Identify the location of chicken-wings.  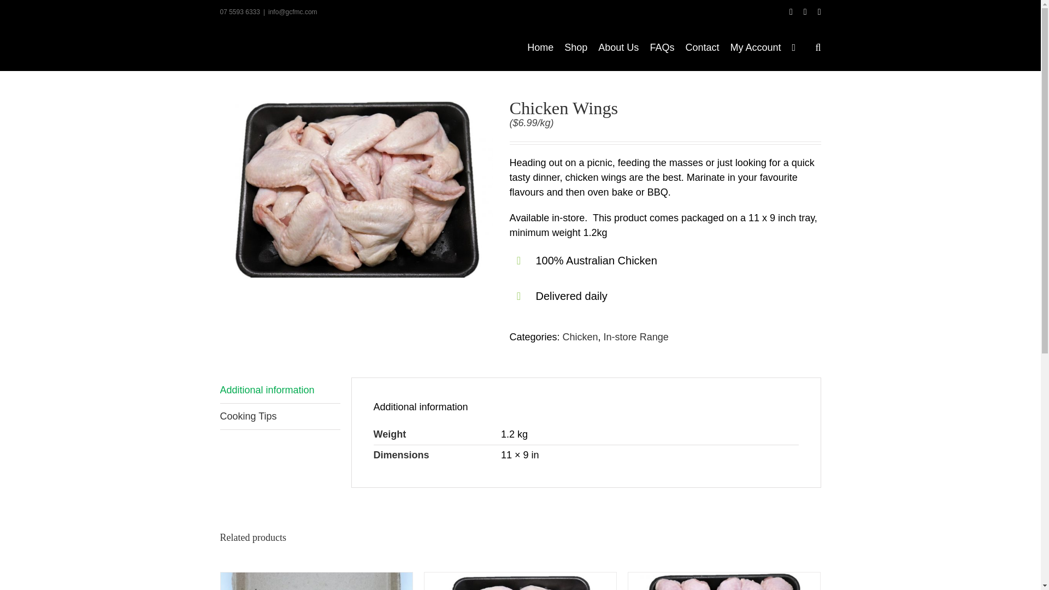
(356, 189).